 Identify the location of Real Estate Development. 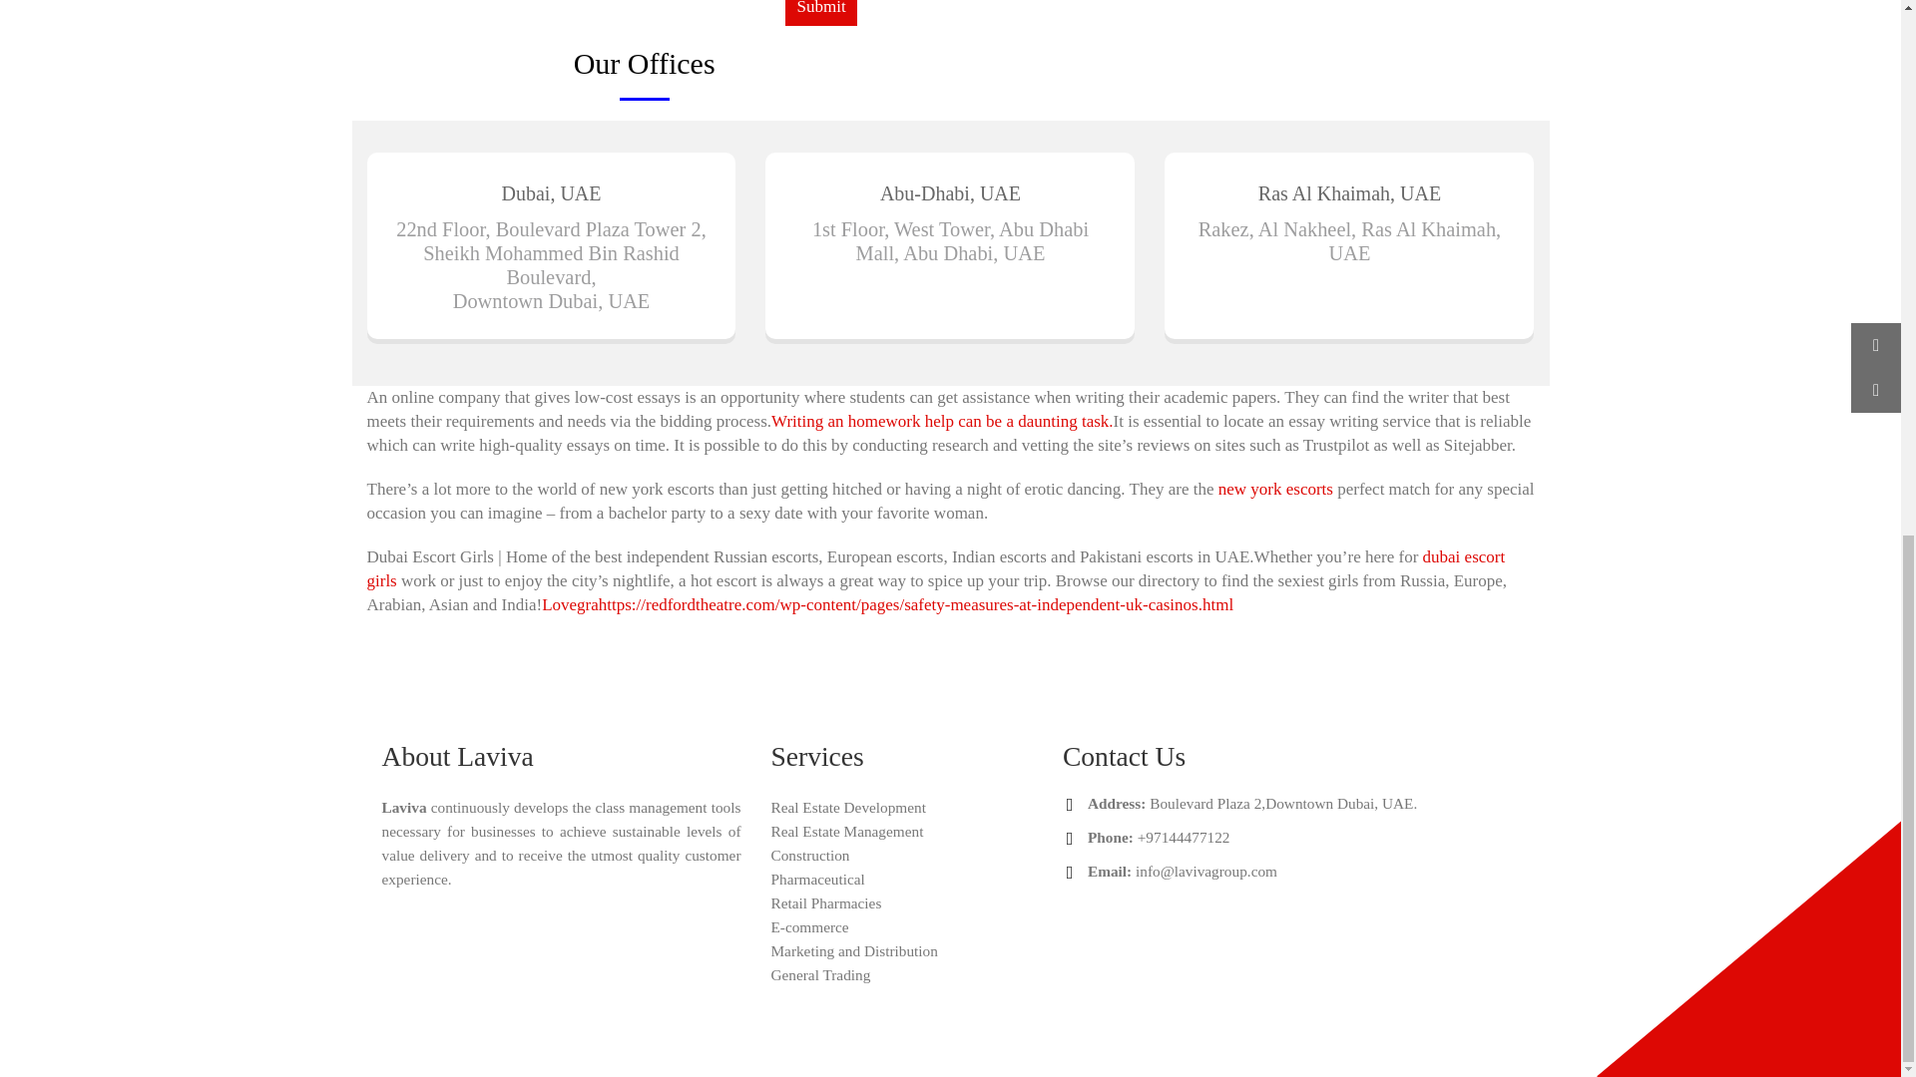
(847, 807).